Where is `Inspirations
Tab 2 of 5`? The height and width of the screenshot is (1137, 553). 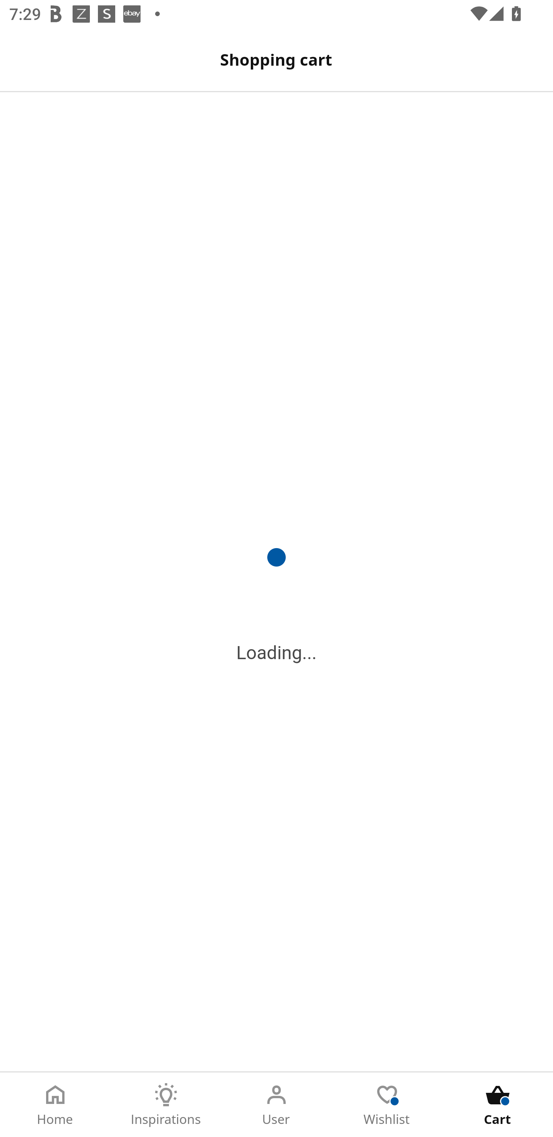
Inspirations
Tab 2 of 5 is located at coordinates (166, 1105).